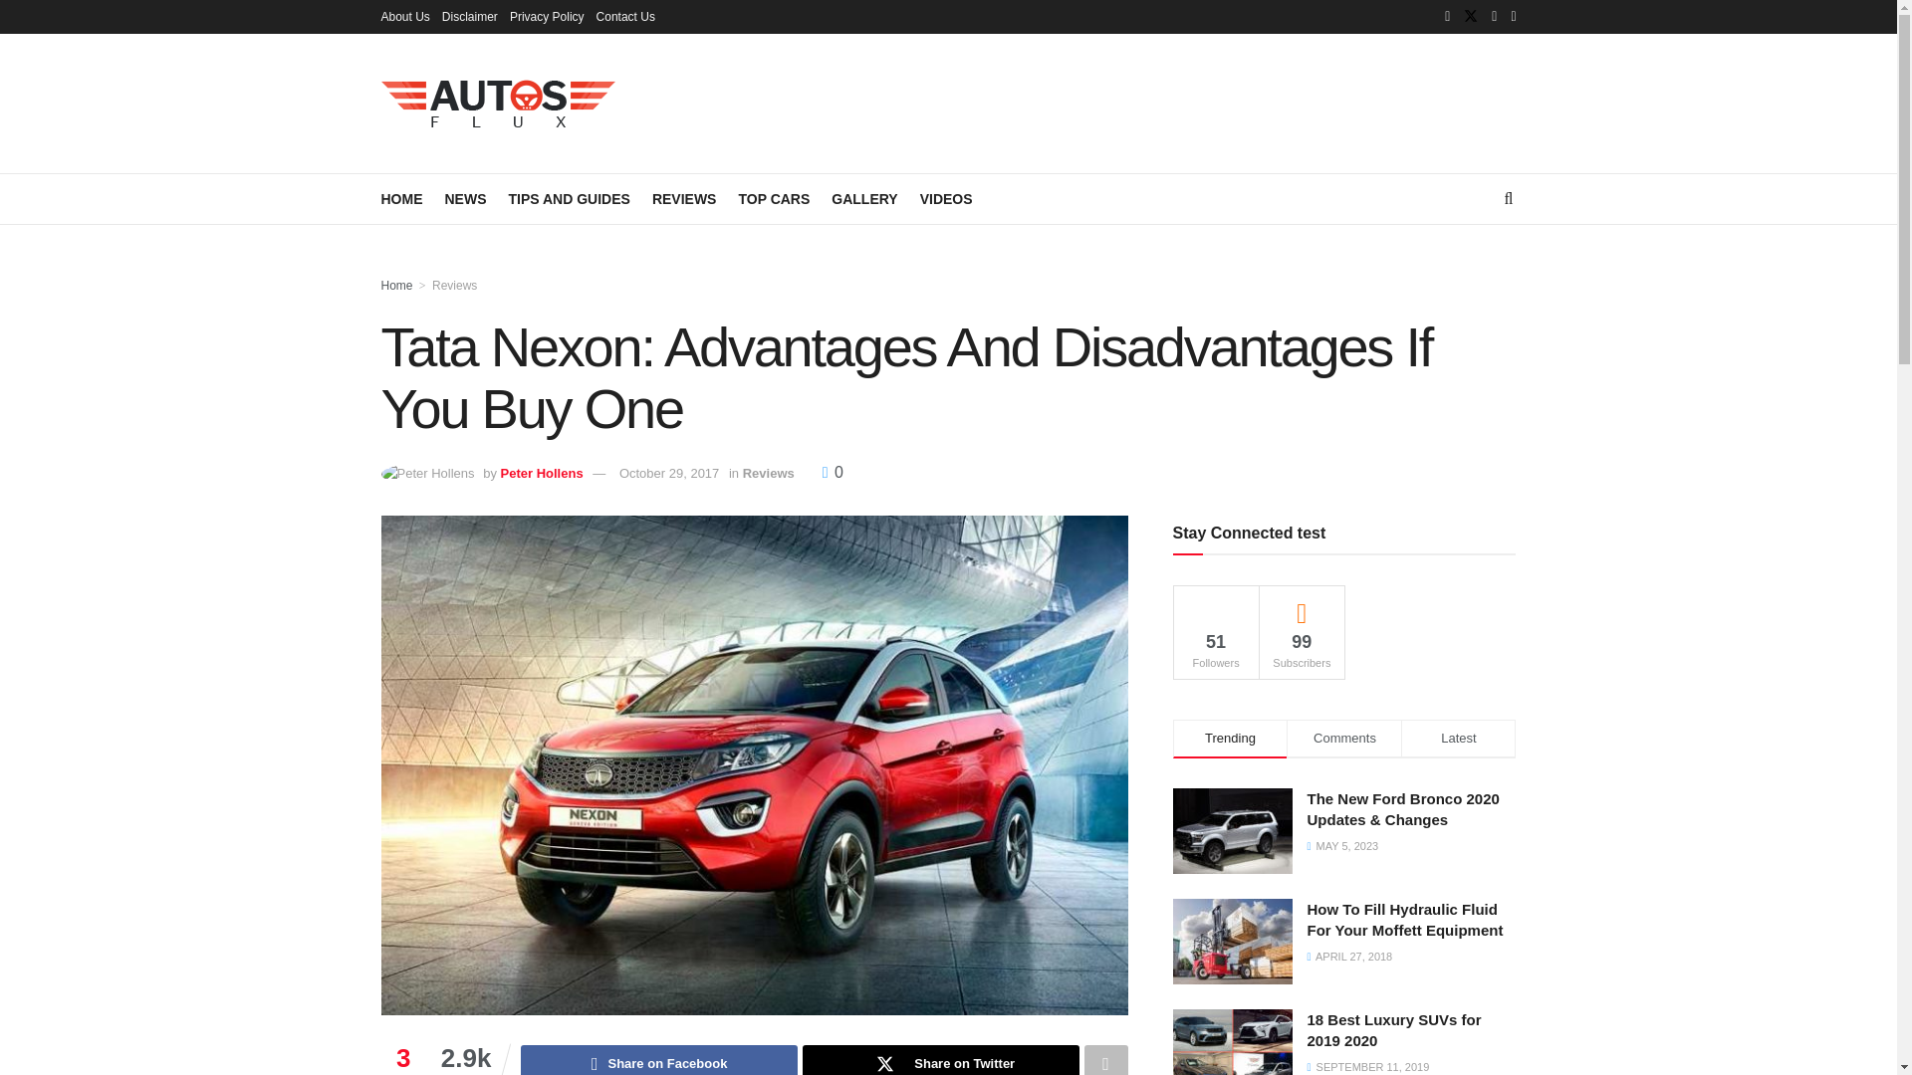 The image size is (1912, 1075). Describe the element at coordinates (454, 285) in the screenshot. I see `Reviews` at that location.